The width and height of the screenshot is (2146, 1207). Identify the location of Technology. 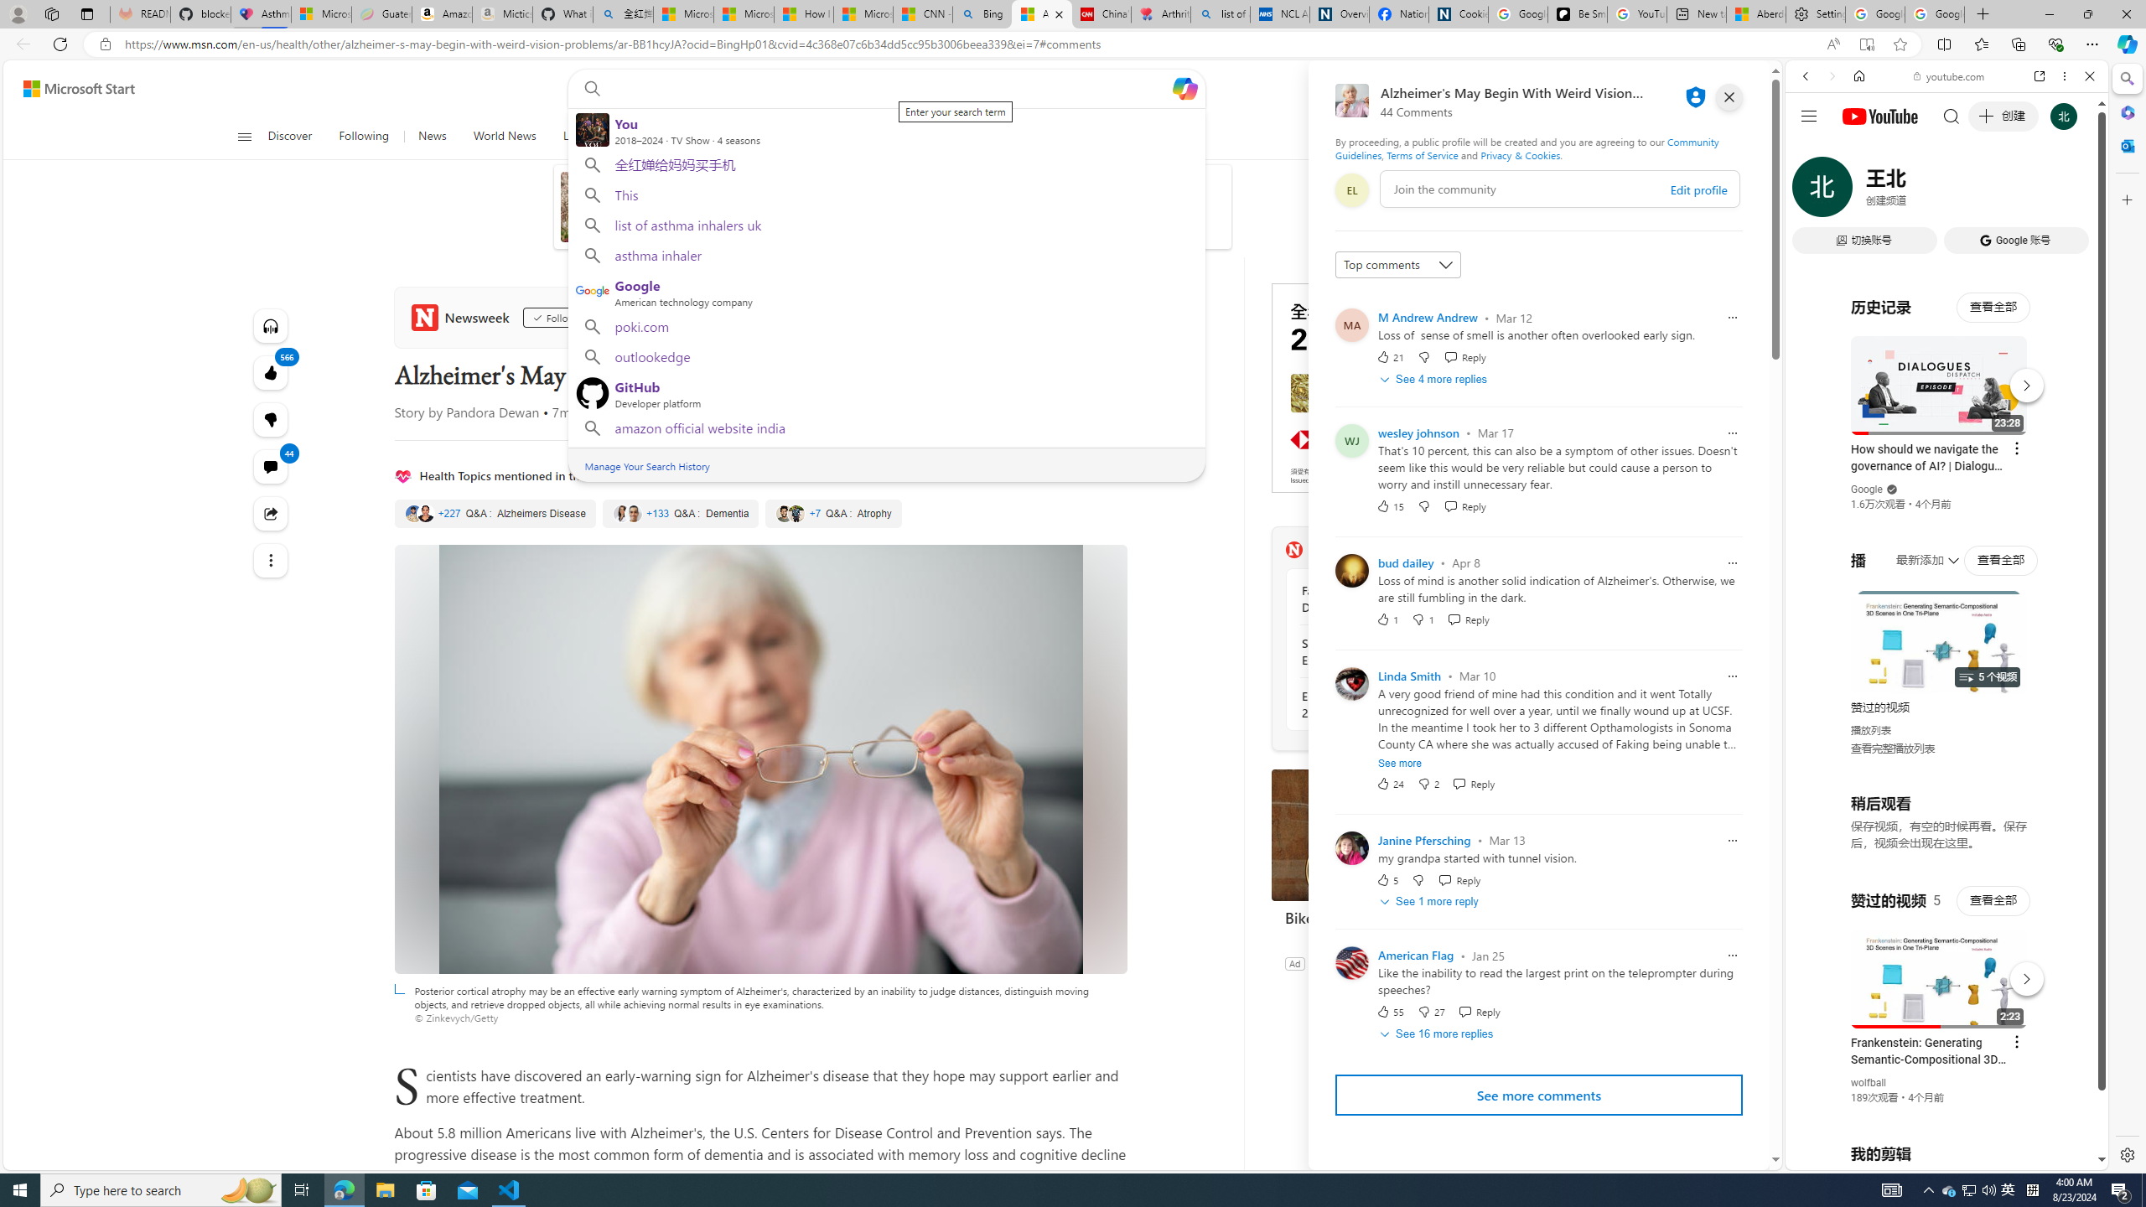
(711, 137).